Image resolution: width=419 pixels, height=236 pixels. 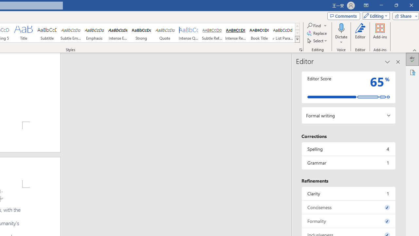 I want to click on More Options, so click(x=341, y=40).